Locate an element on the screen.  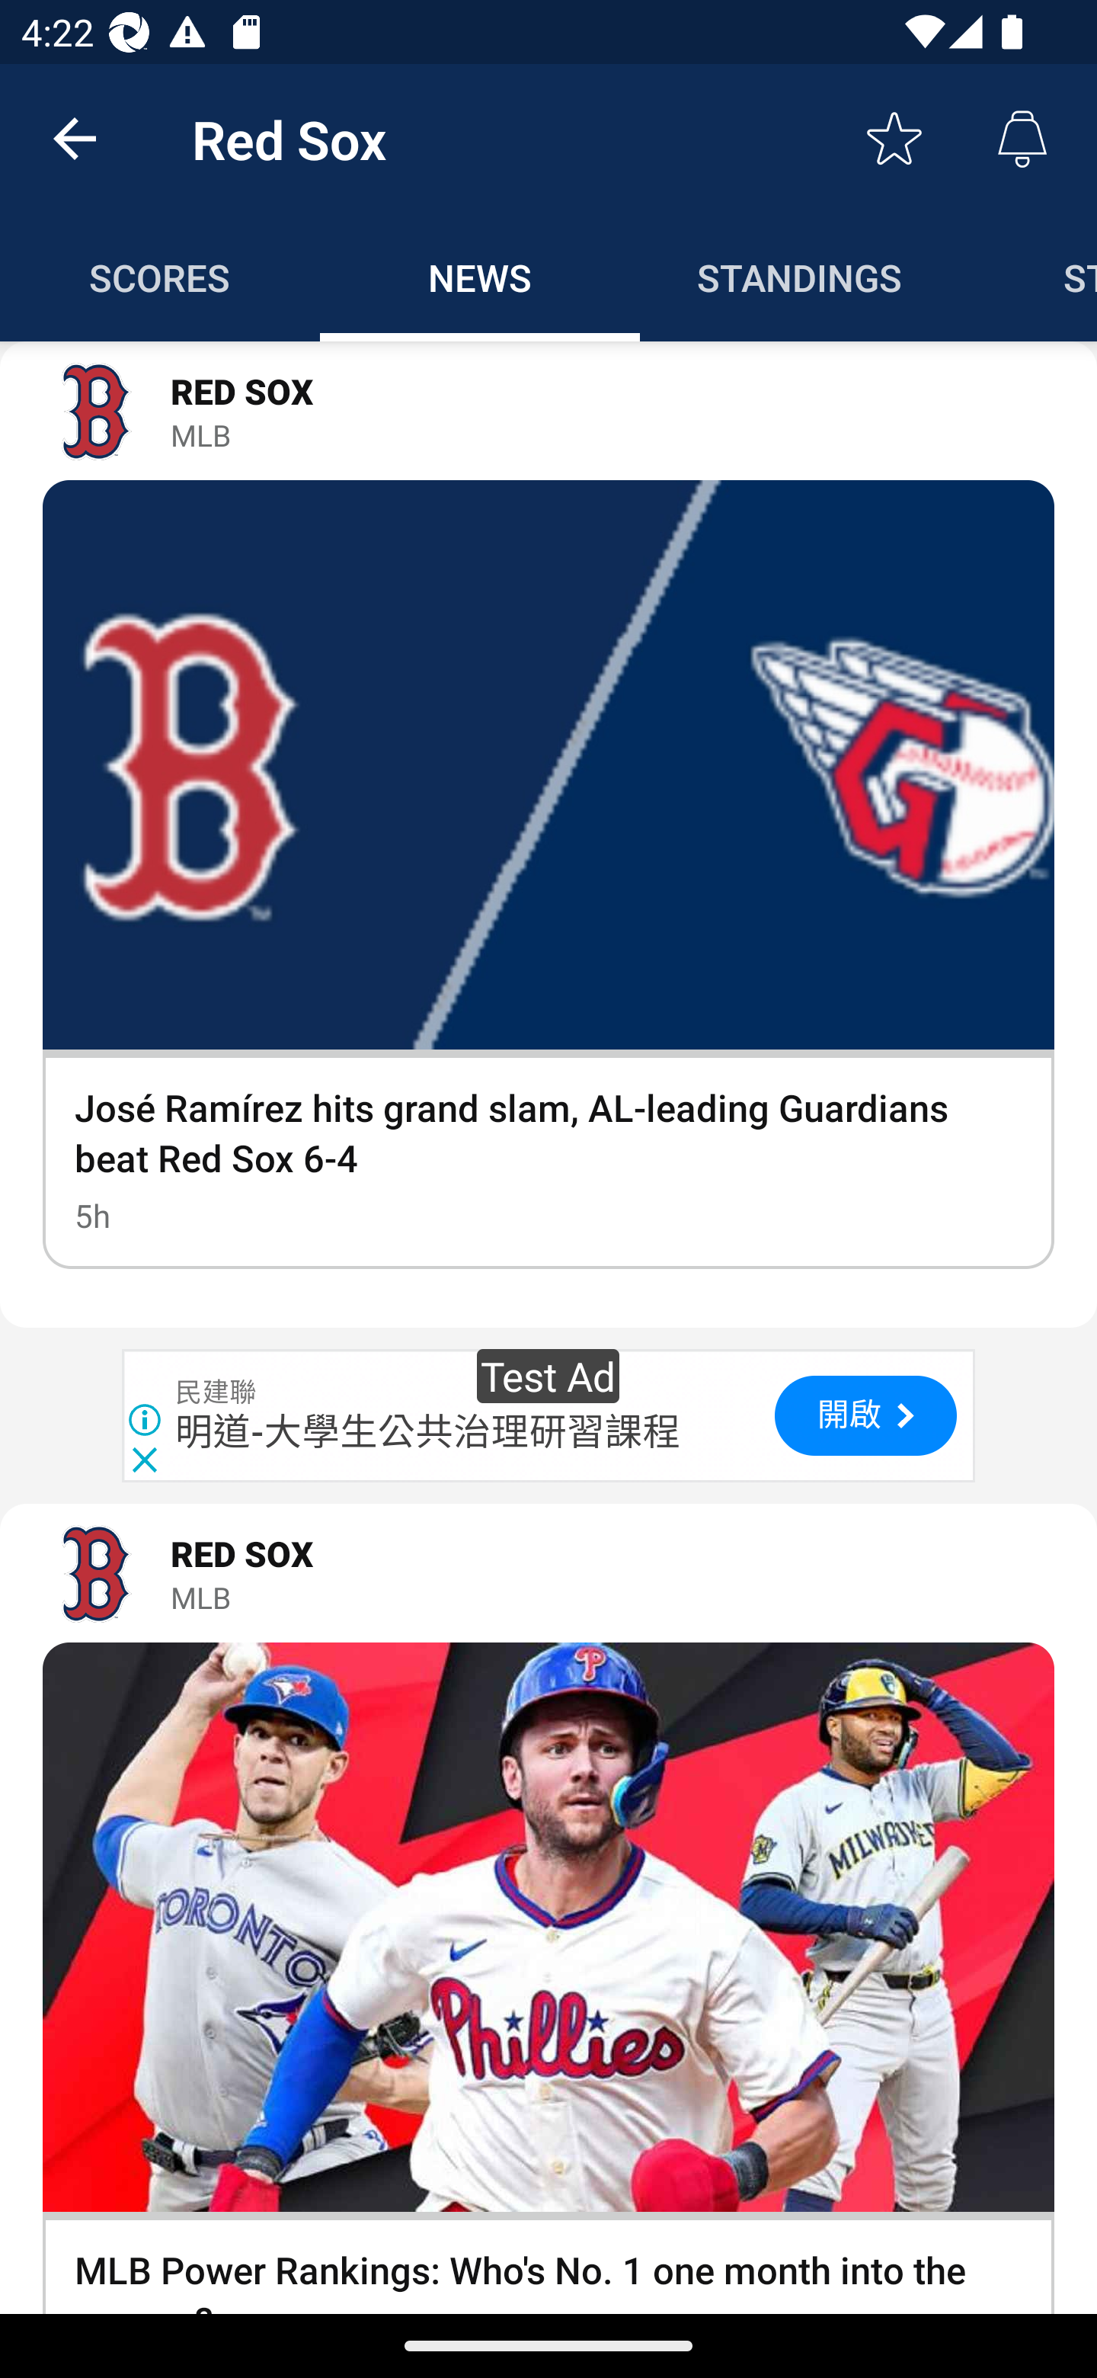
Standings STANDINGS is located at coordinates (800, 277).